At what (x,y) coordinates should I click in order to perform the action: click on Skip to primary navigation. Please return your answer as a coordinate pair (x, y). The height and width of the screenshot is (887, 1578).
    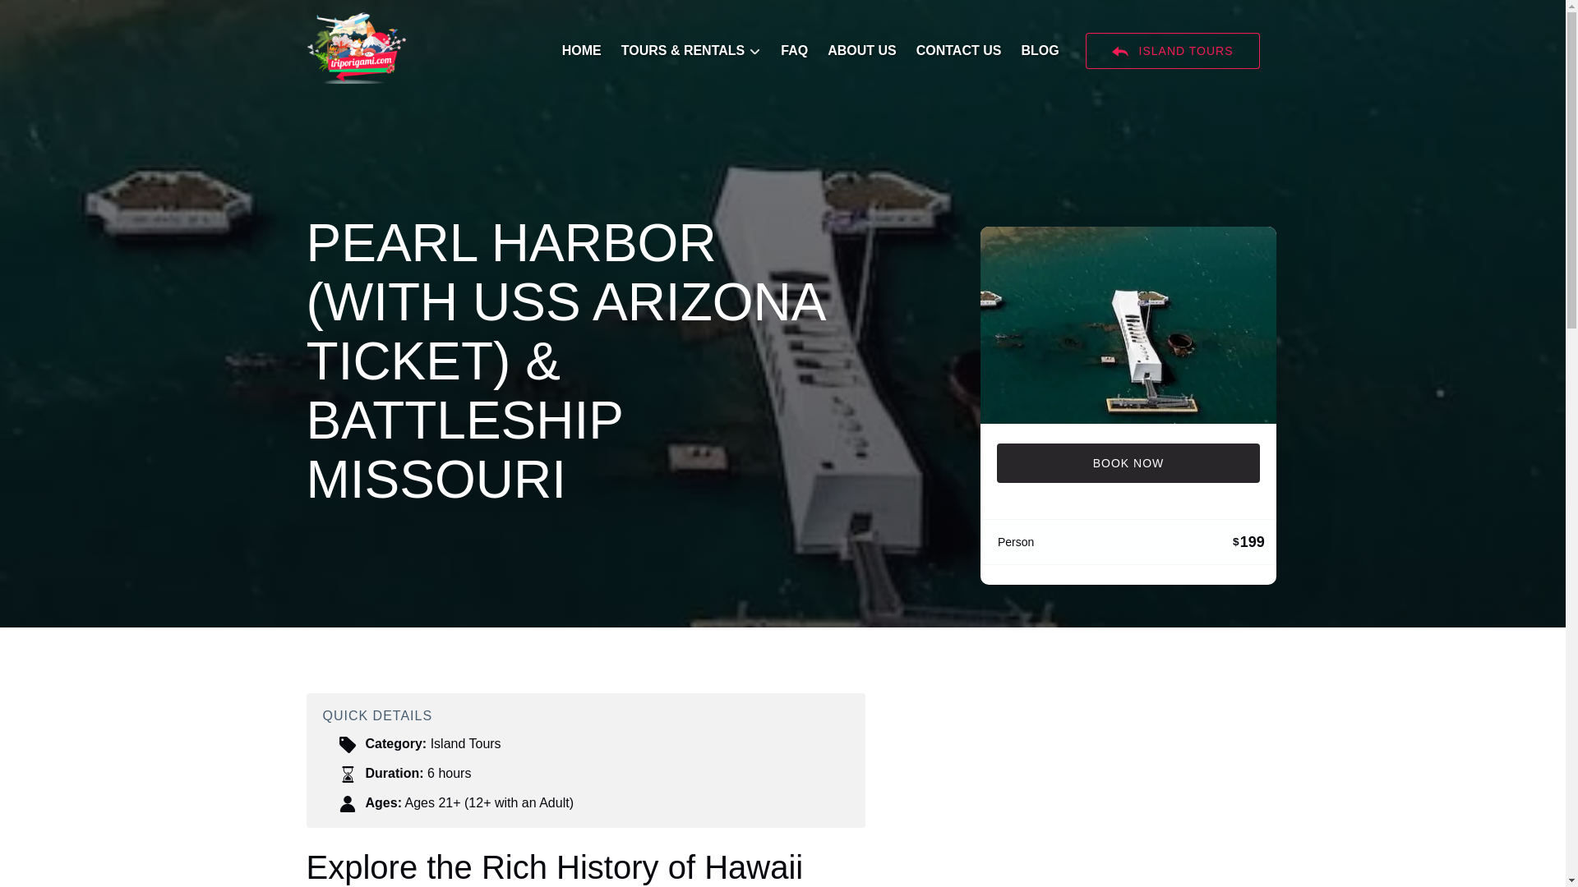
    Looking at the image, I should click on (83, 17).